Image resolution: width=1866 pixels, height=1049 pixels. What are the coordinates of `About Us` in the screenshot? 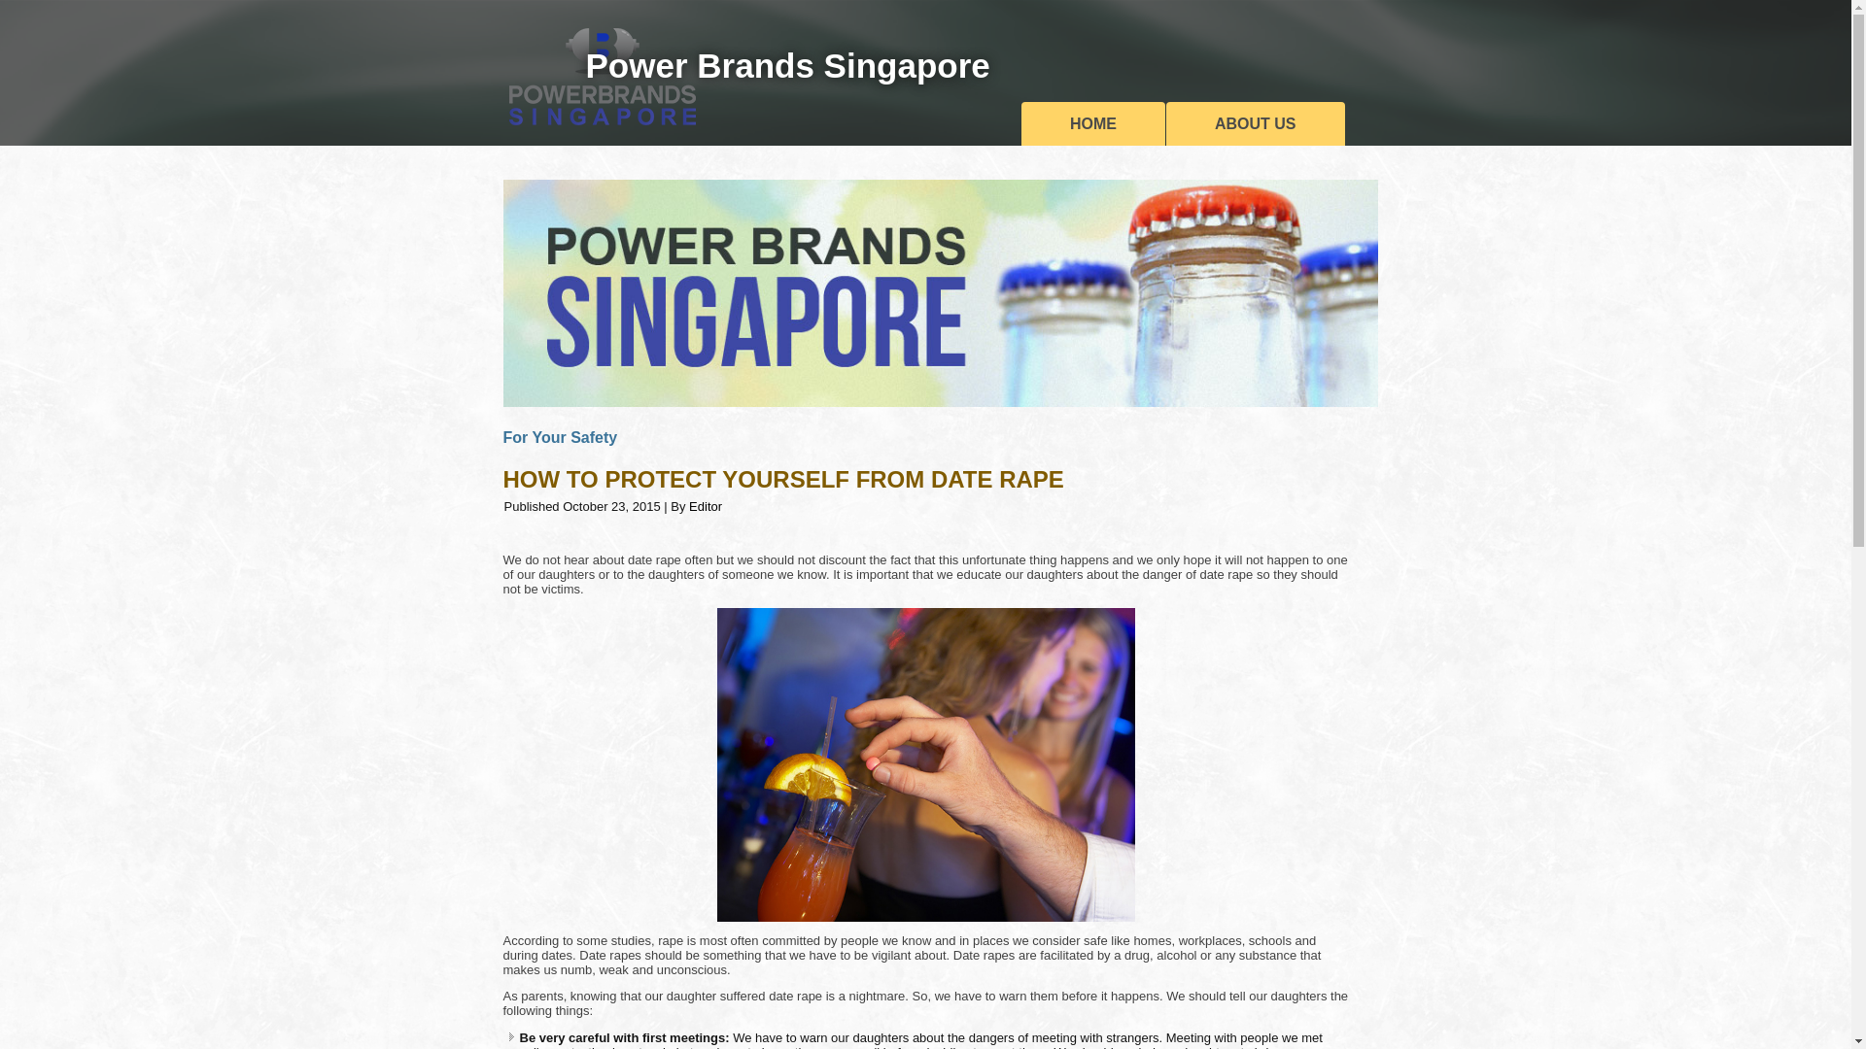 It's located at (1256, 123).